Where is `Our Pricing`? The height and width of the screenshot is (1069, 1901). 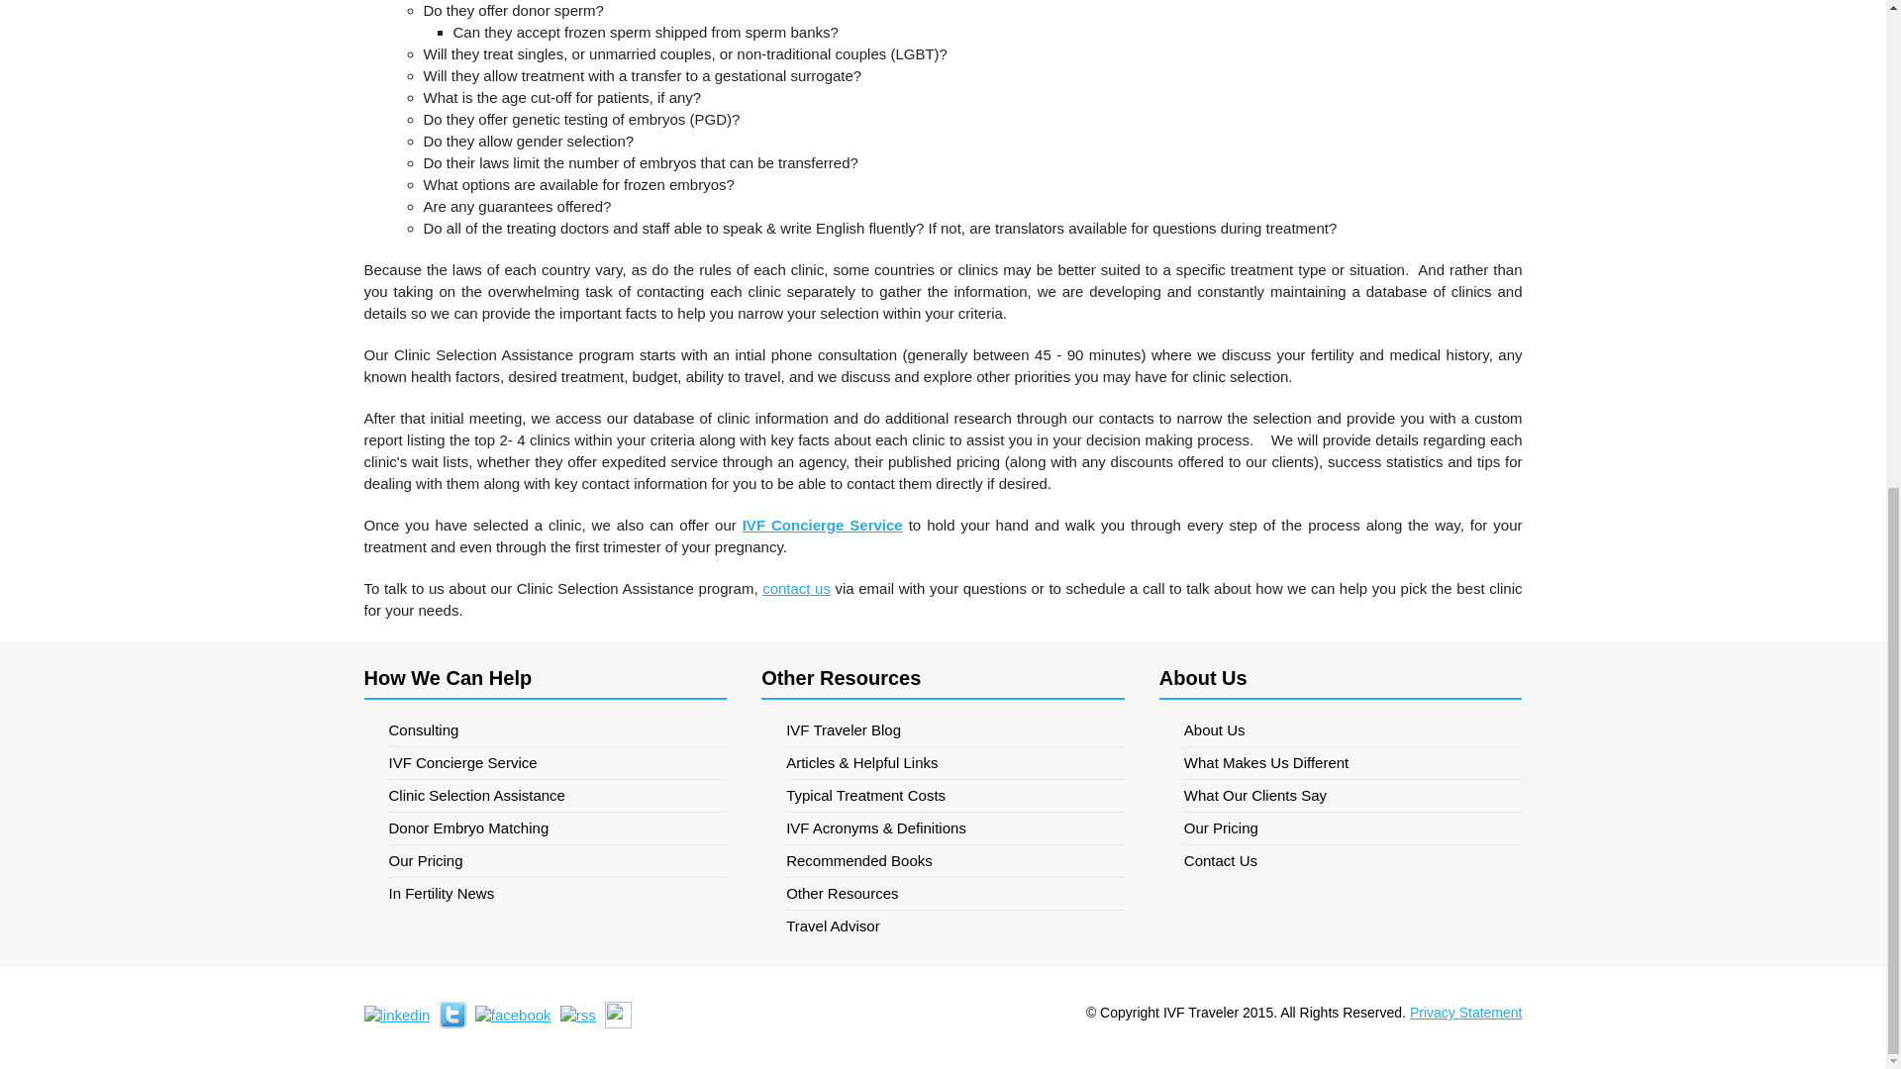
Our Pricing is located at coordinates (556, 861).